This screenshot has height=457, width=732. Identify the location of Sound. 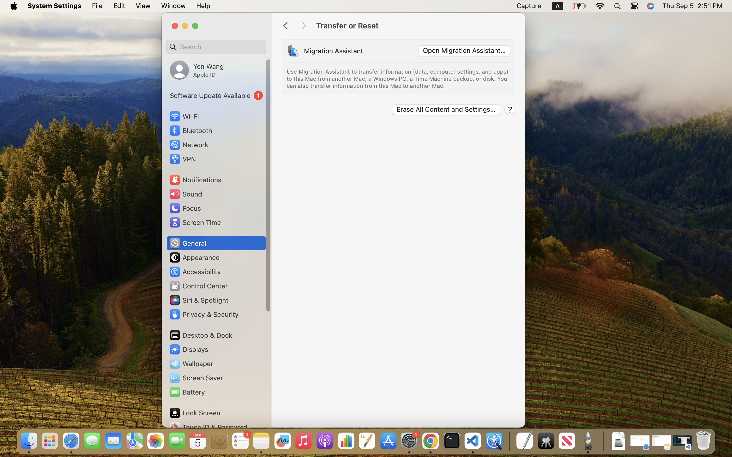
(186, 194).